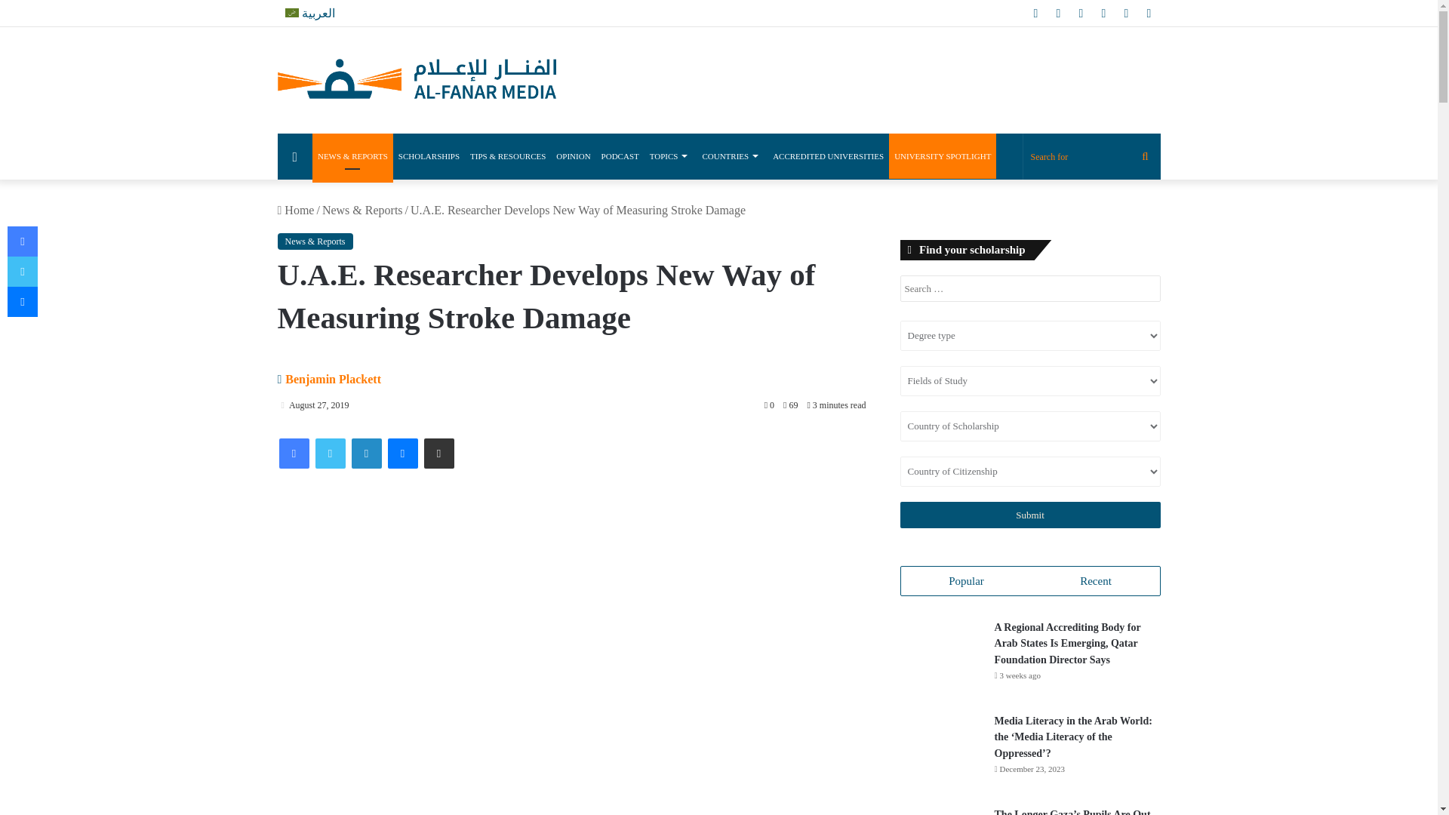 The width and height of the screenshot is (1449, 815). What do you see at coordinates (417, 80) in the screenshot?
I see `Al-Fanar Media` at bounding box center [417, 80].